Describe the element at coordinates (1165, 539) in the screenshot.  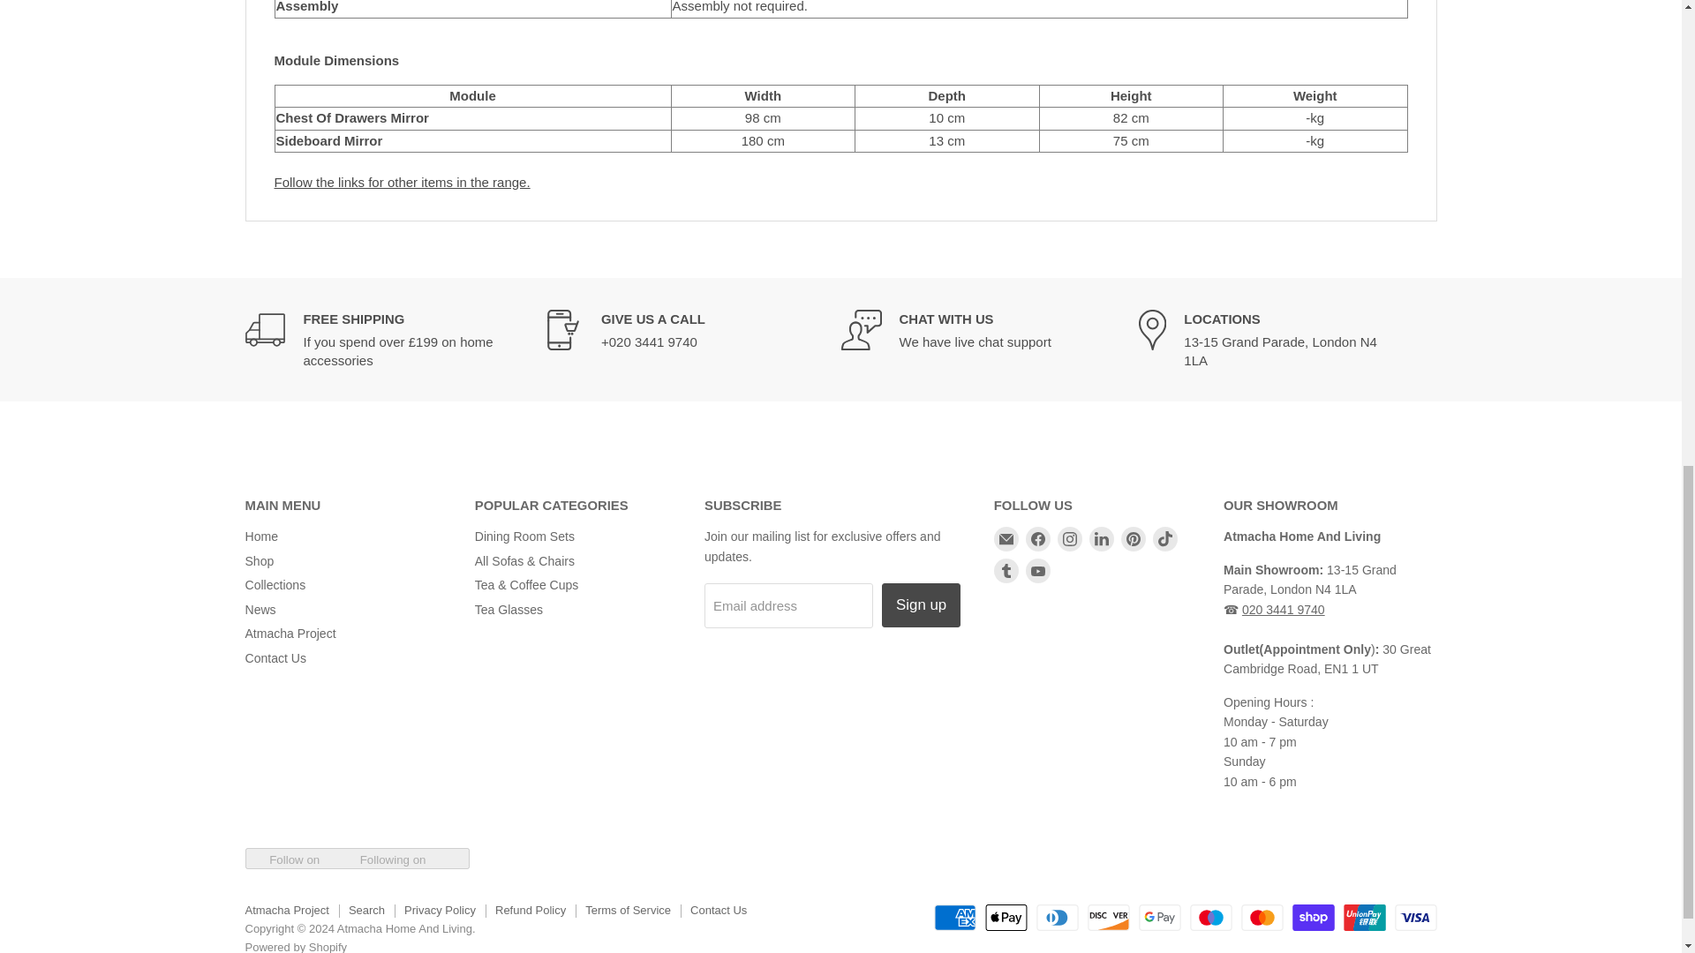
I see `TikTok` at that location.